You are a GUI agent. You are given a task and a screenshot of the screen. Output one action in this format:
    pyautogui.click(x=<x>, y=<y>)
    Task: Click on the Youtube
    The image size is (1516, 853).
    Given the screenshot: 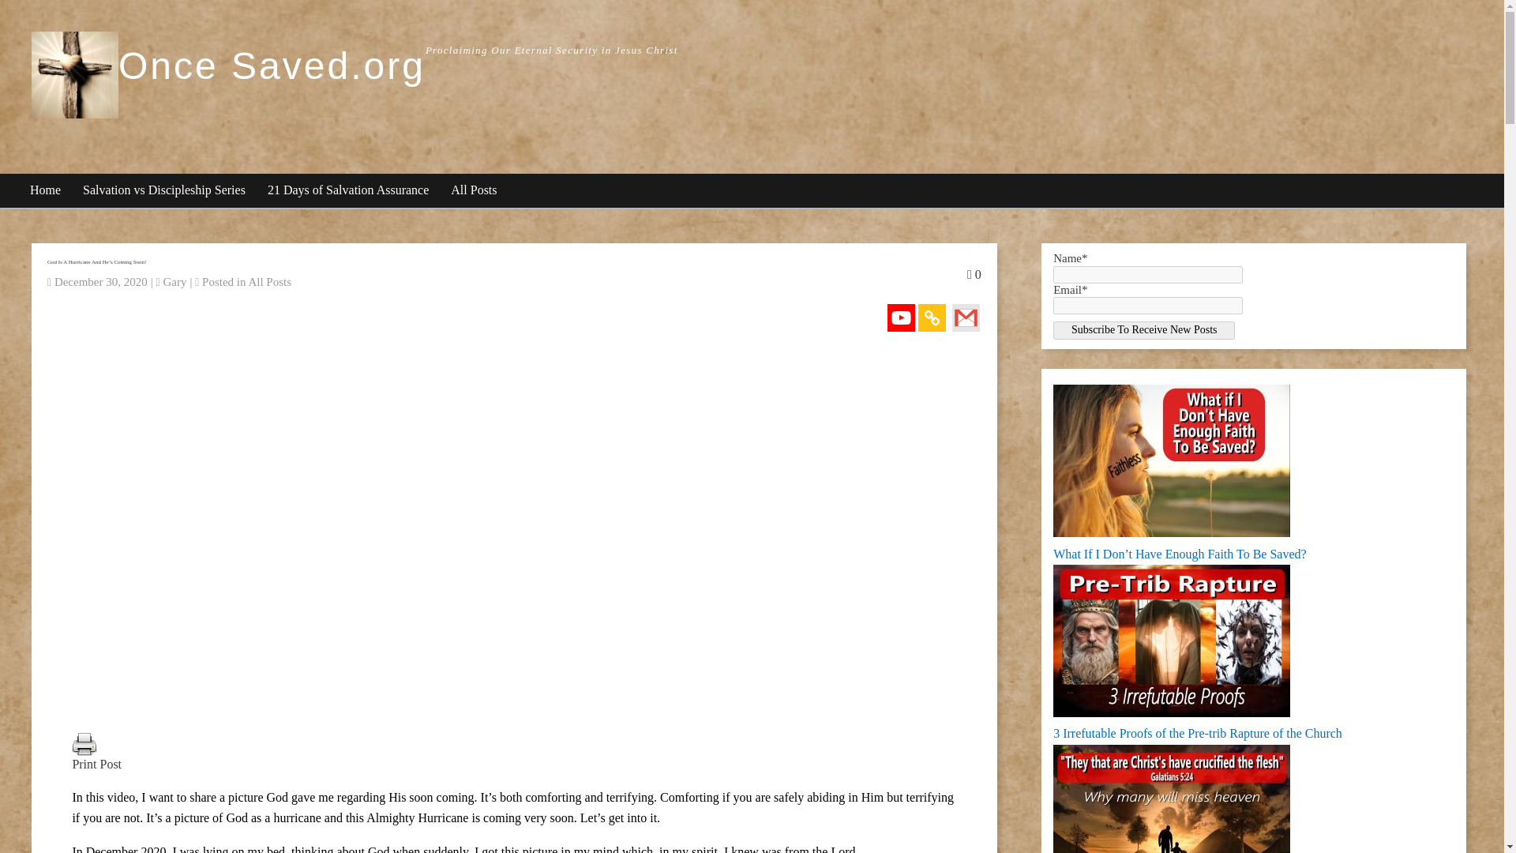 What is the action you would take?
    pyautogui.click(x=901, y=318)
    